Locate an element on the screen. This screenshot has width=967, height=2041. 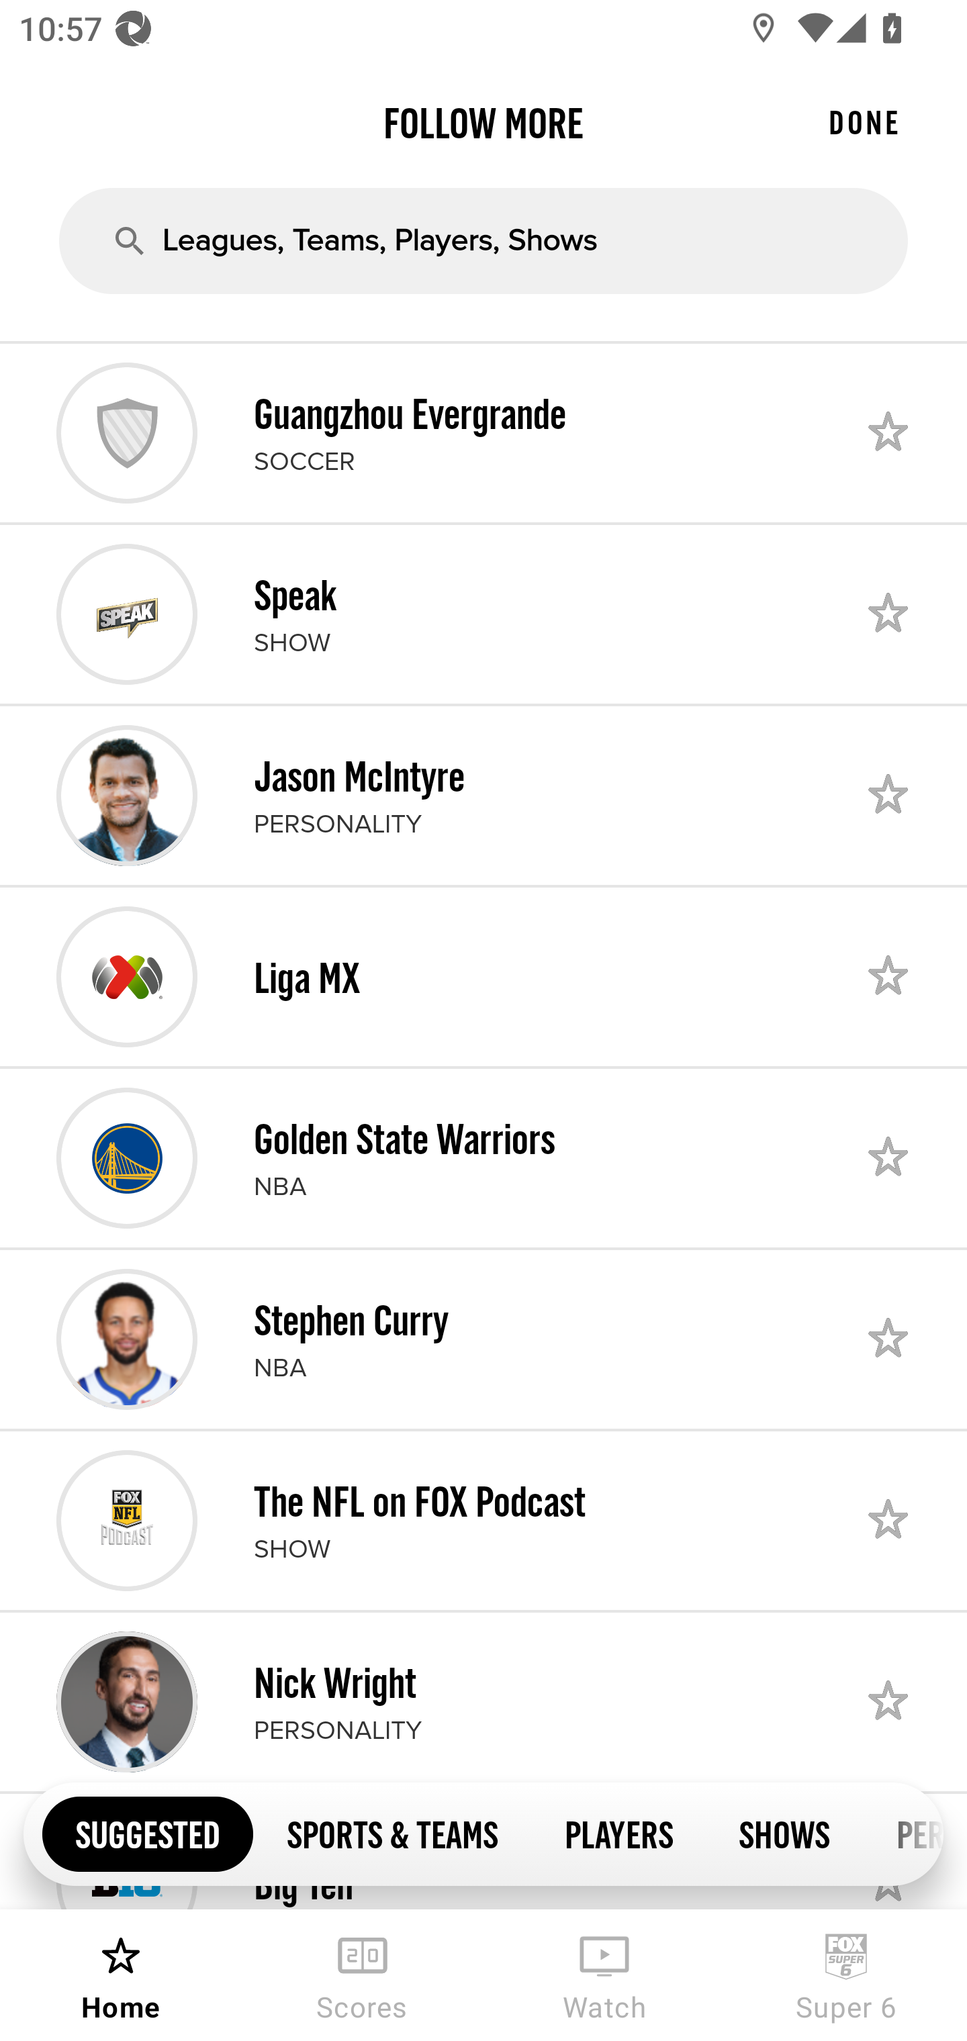
SPORTS & TEAMS is located at coordinates (392, 1833).